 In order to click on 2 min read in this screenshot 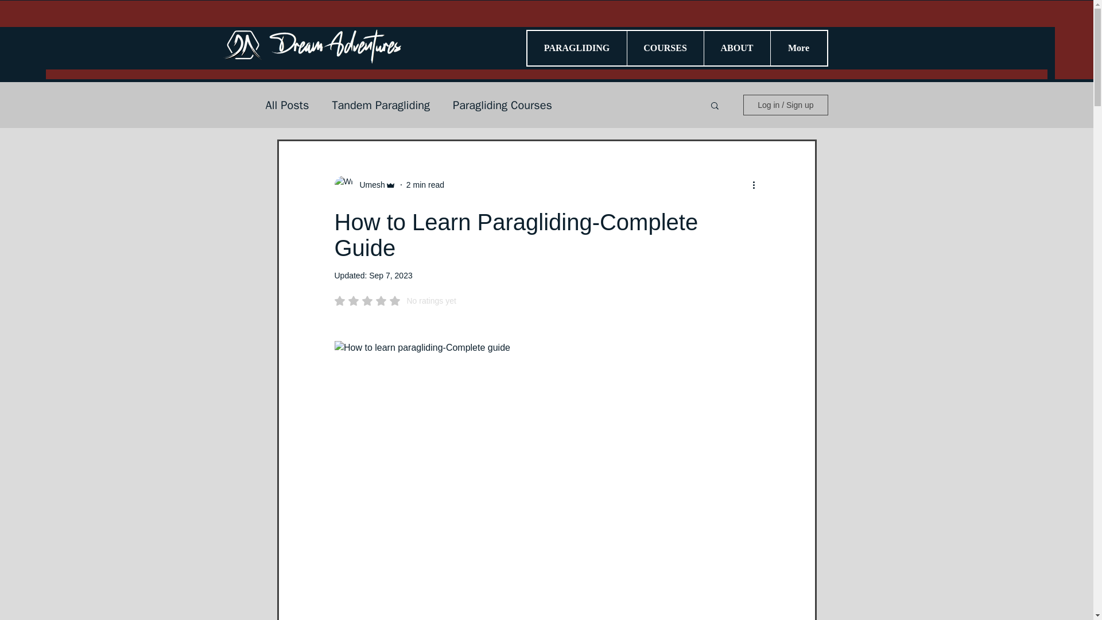, I will do `click(425, 185)`.